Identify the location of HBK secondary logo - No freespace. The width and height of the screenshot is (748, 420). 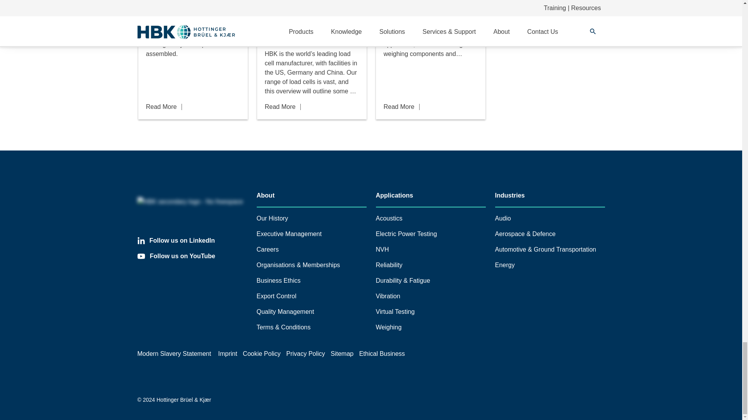
(192, 201).